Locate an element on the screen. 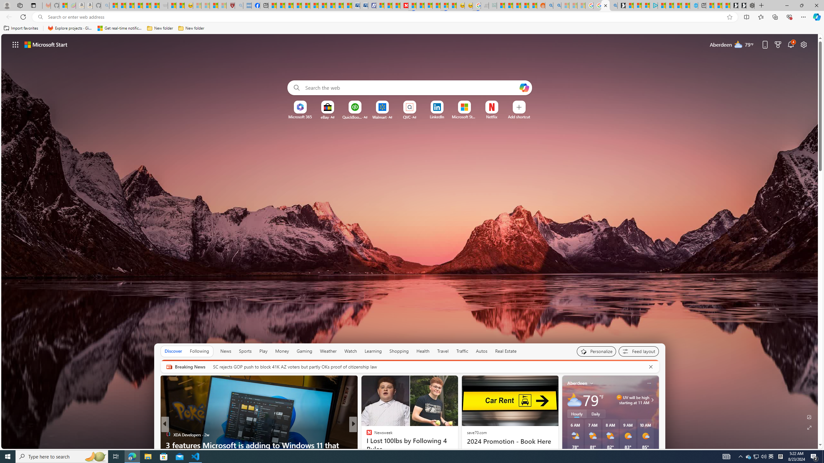 The width and height of the screenshot is (824, 463). World - MSN is located at coordinates (289, 5).